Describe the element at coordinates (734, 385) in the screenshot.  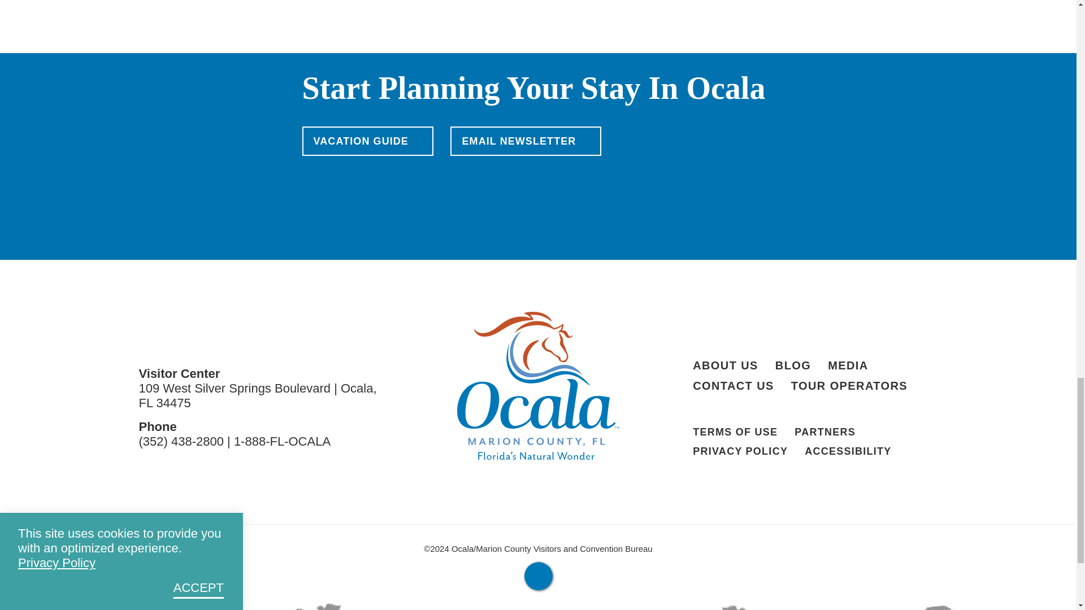
I see `CONTACT US` at that location.